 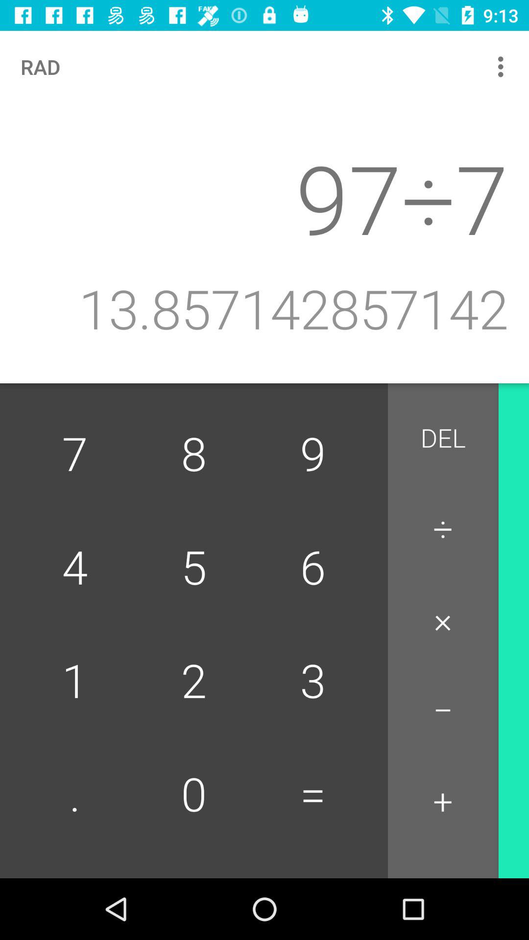 What do you see at coordinates (504, 67) in the screenshot?
I see `open the icon to the right of the rad` at bounding box center [504, 67].